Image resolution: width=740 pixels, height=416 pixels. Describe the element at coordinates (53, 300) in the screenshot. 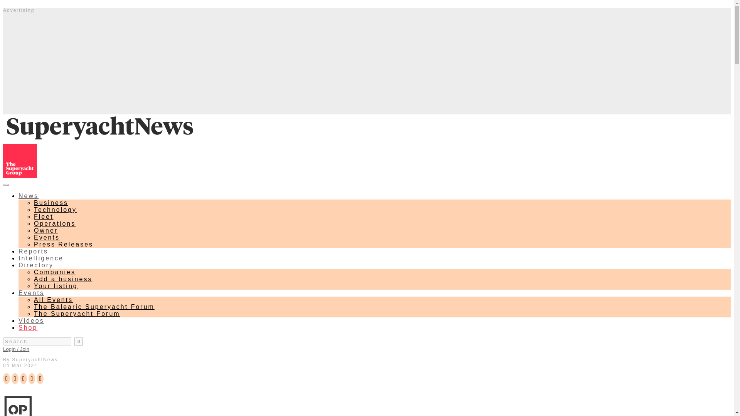

I see `All Events` at that location.